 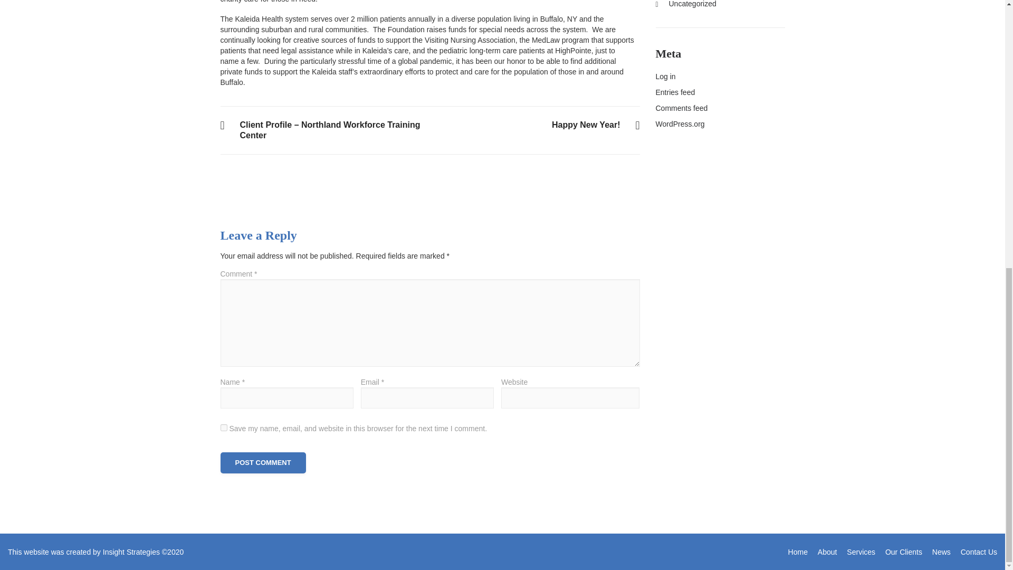 I want to click on WordPress.org, so click(x=675, y=92).